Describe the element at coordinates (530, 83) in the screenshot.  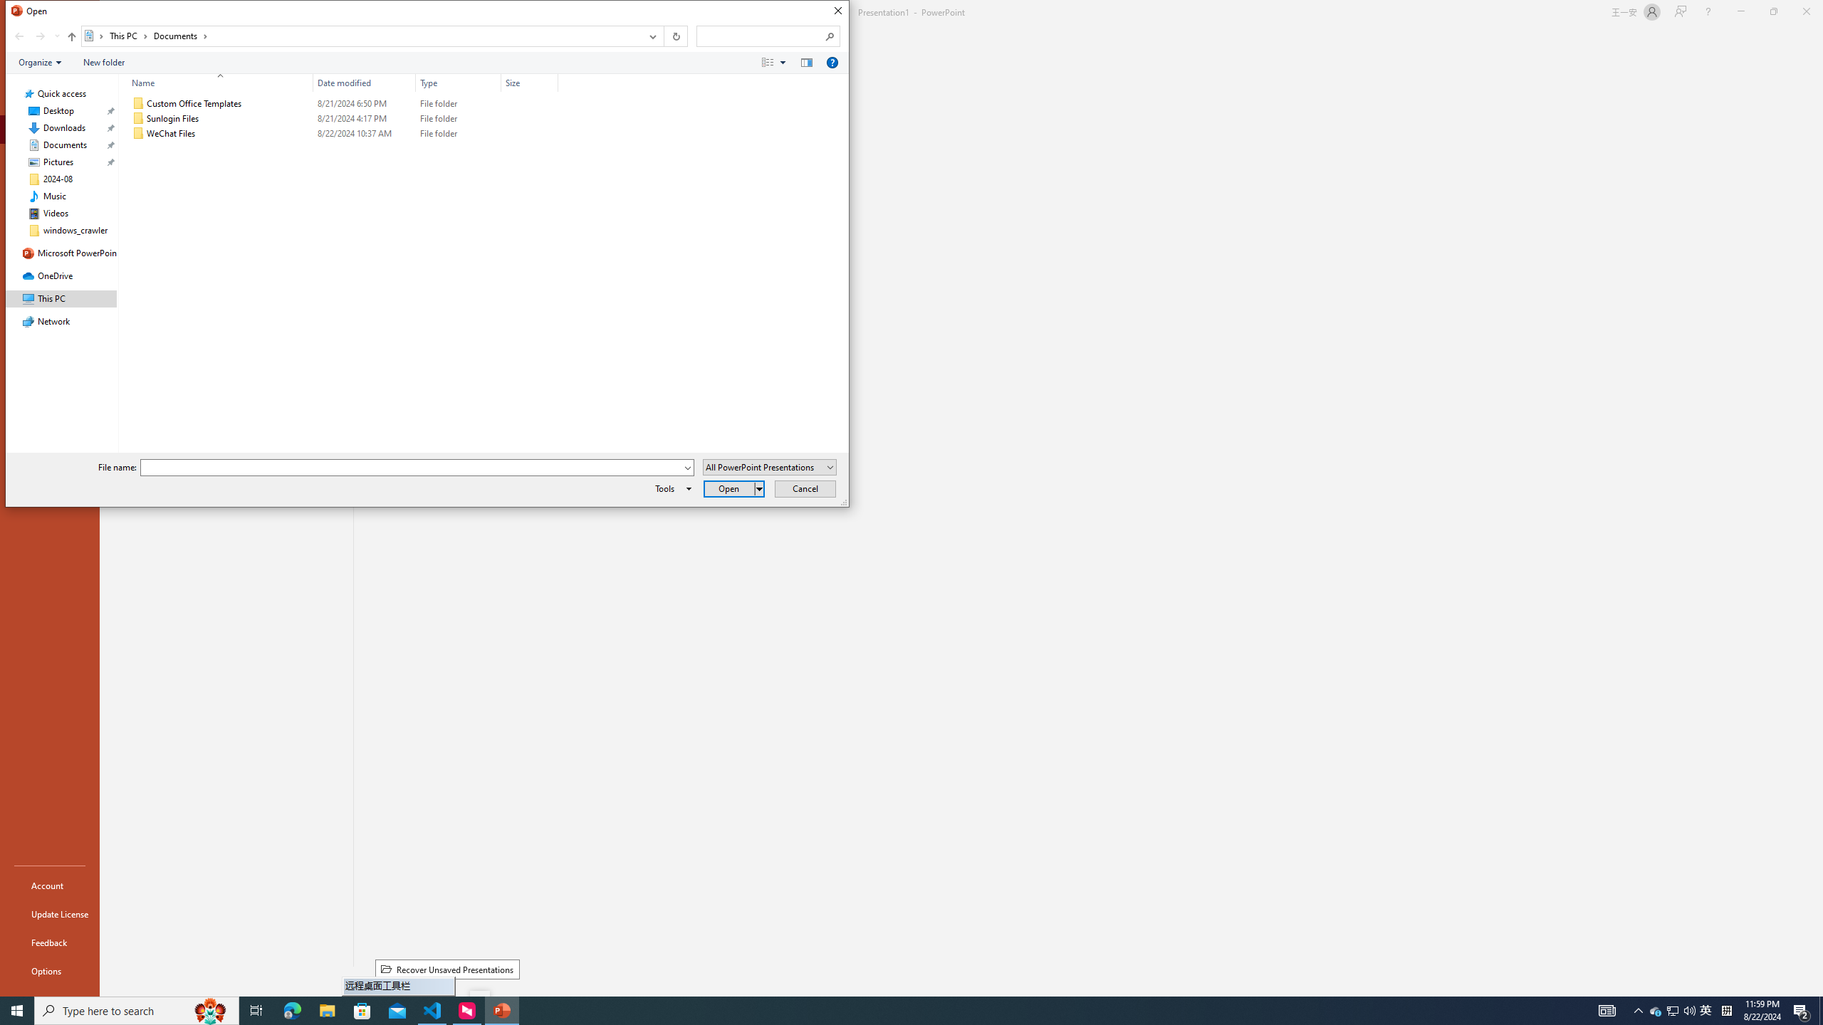
I see `Size` at that location.